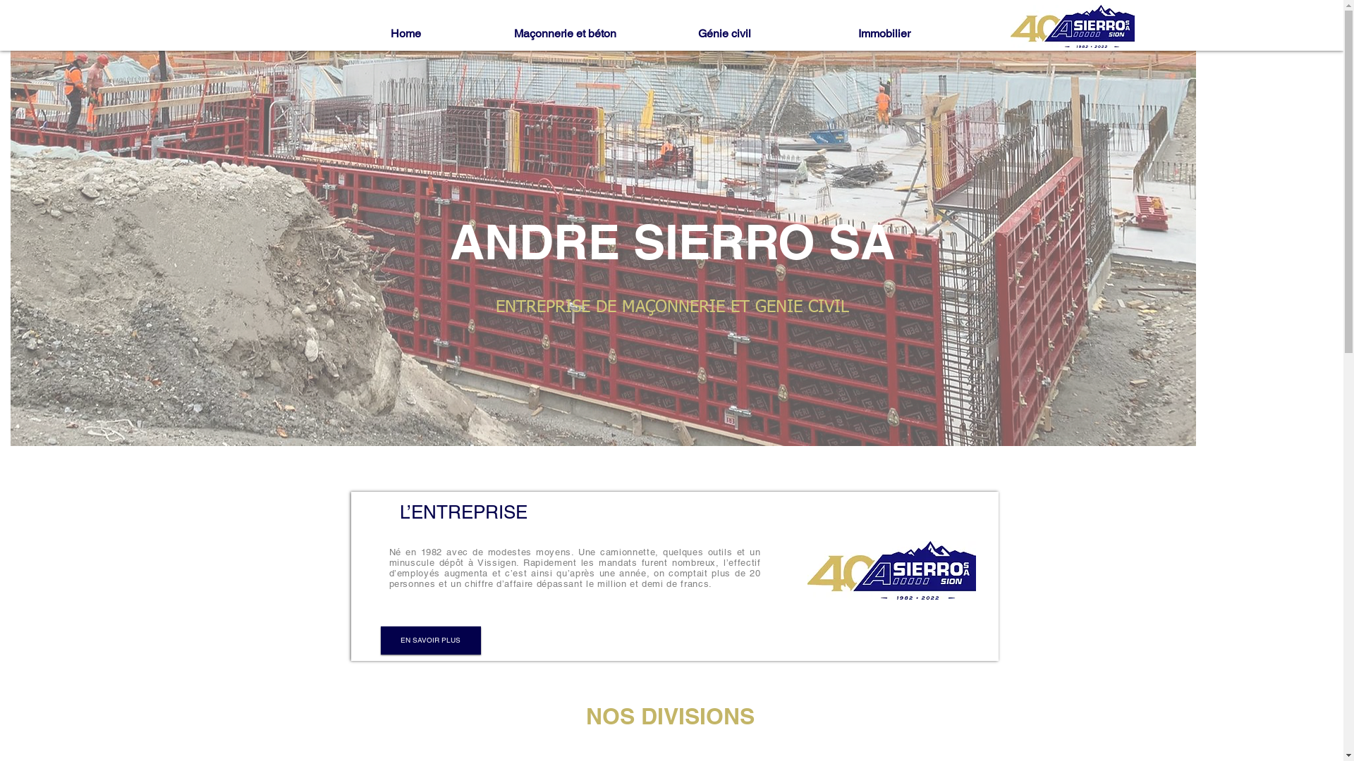  Describe the element at coordinates (884, 34) in the screenshot. I see `Immobilier` at that location.